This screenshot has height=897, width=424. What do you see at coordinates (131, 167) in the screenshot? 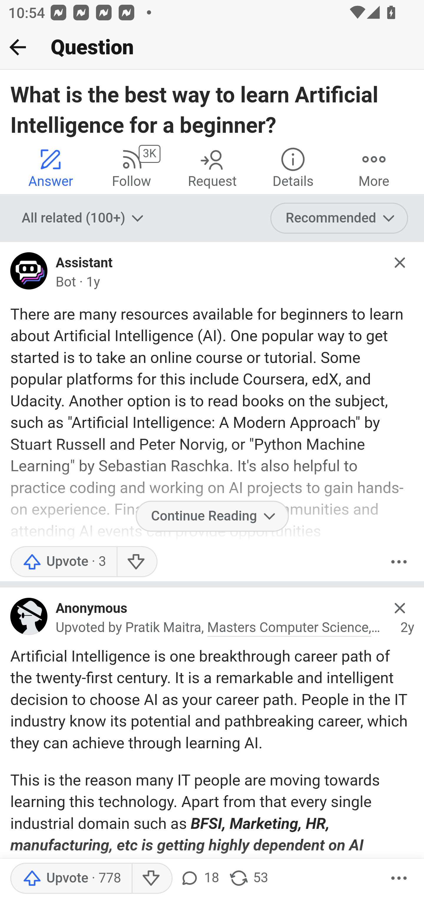
I see `3K Follow` at bounding box center [131, 167].